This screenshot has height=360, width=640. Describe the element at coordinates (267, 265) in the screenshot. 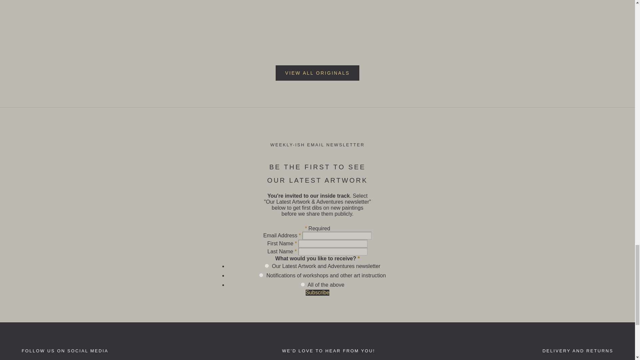

I see `Our Latest Artwork and Adventures newsletter` at that location.